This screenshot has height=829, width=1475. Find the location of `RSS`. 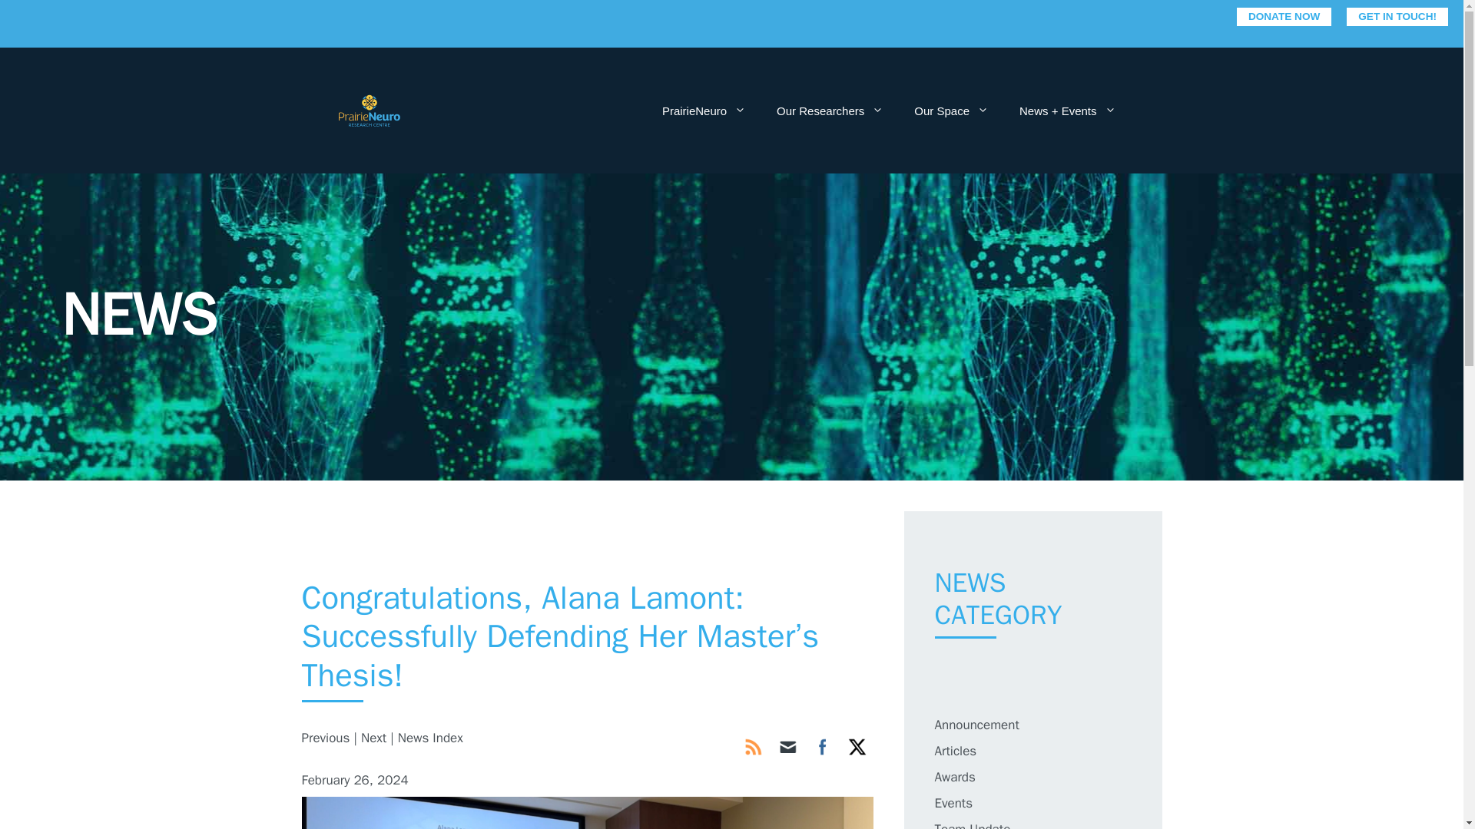

RSS is located at coordinates (753, 746).